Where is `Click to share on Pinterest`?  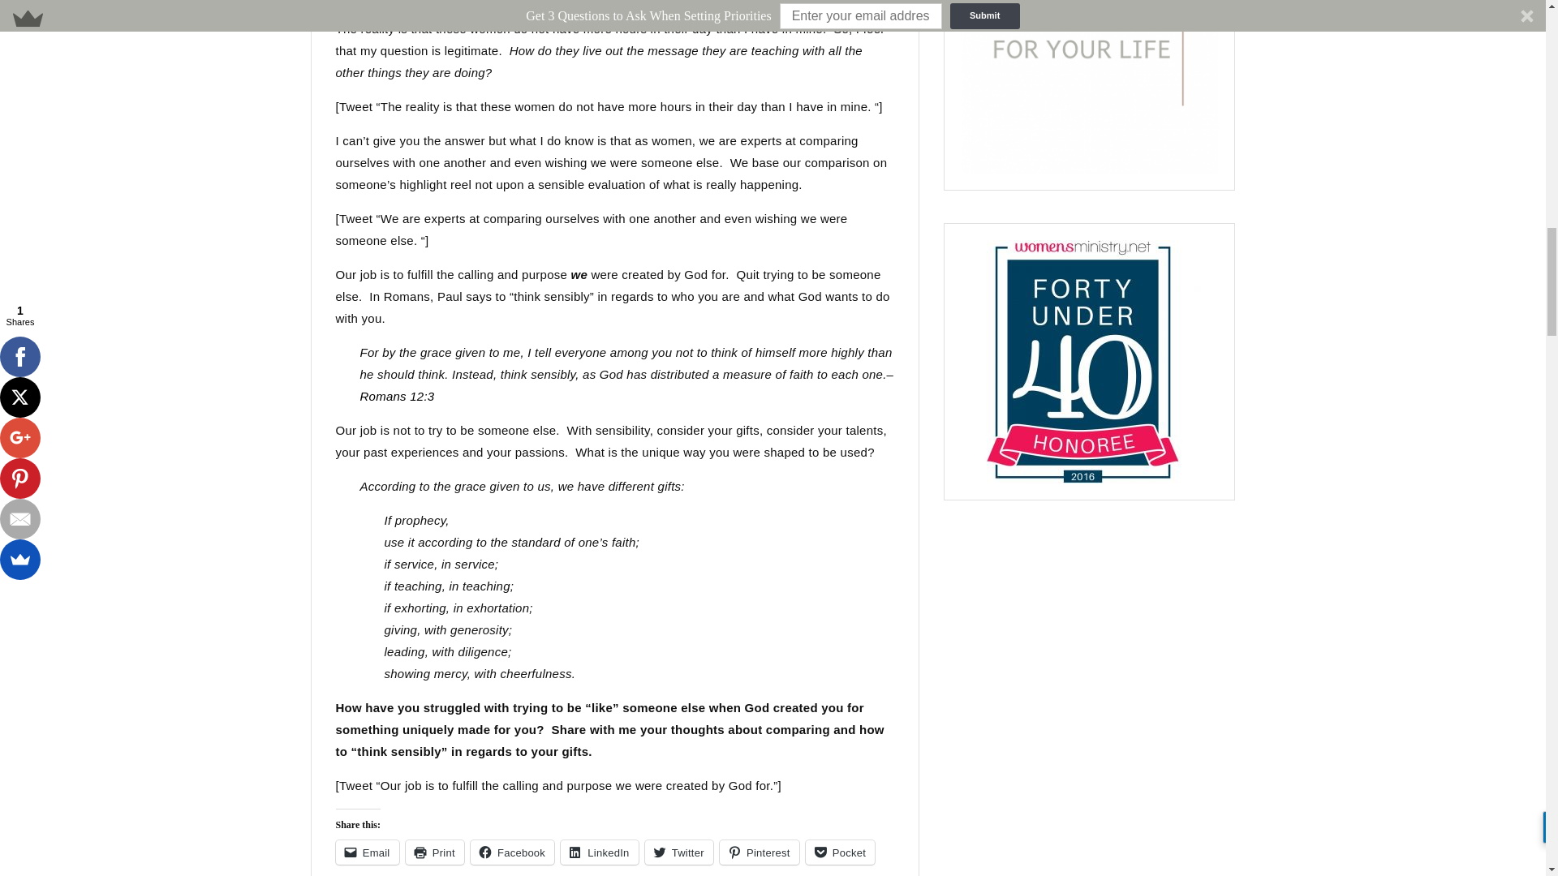
Click to share on Pinterest is located at coordinates (760, 852).